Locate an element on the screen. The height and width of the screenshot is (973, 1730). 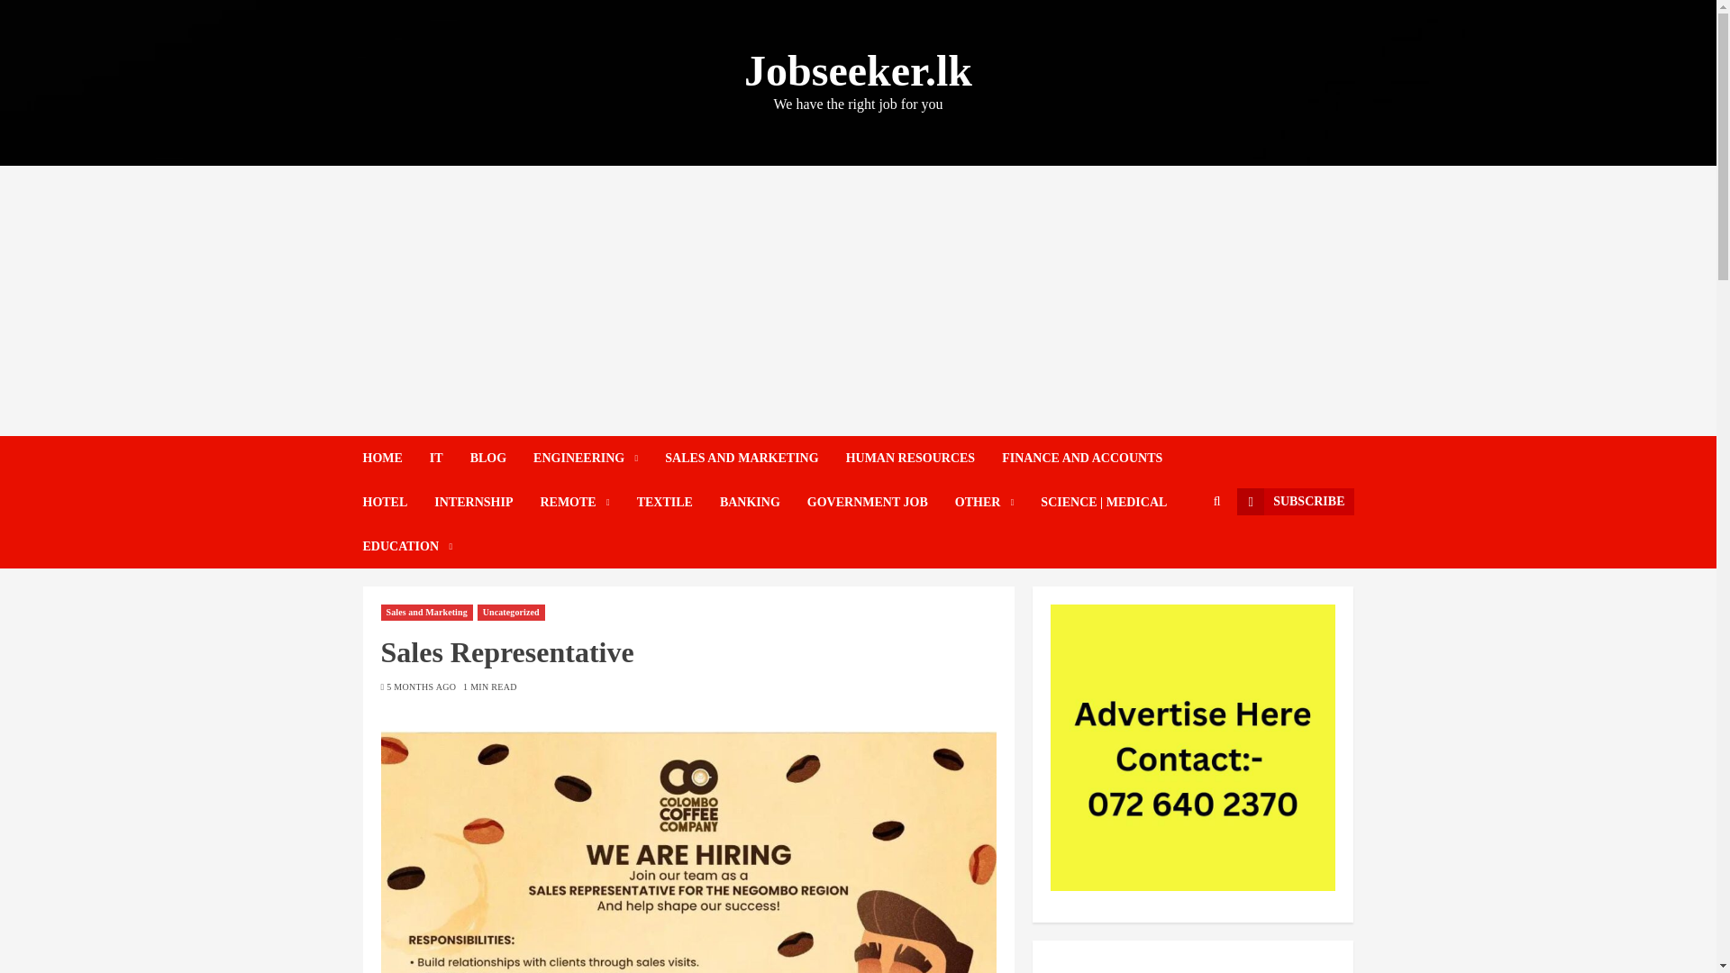
OTHER is located at coordinates (997, 503).